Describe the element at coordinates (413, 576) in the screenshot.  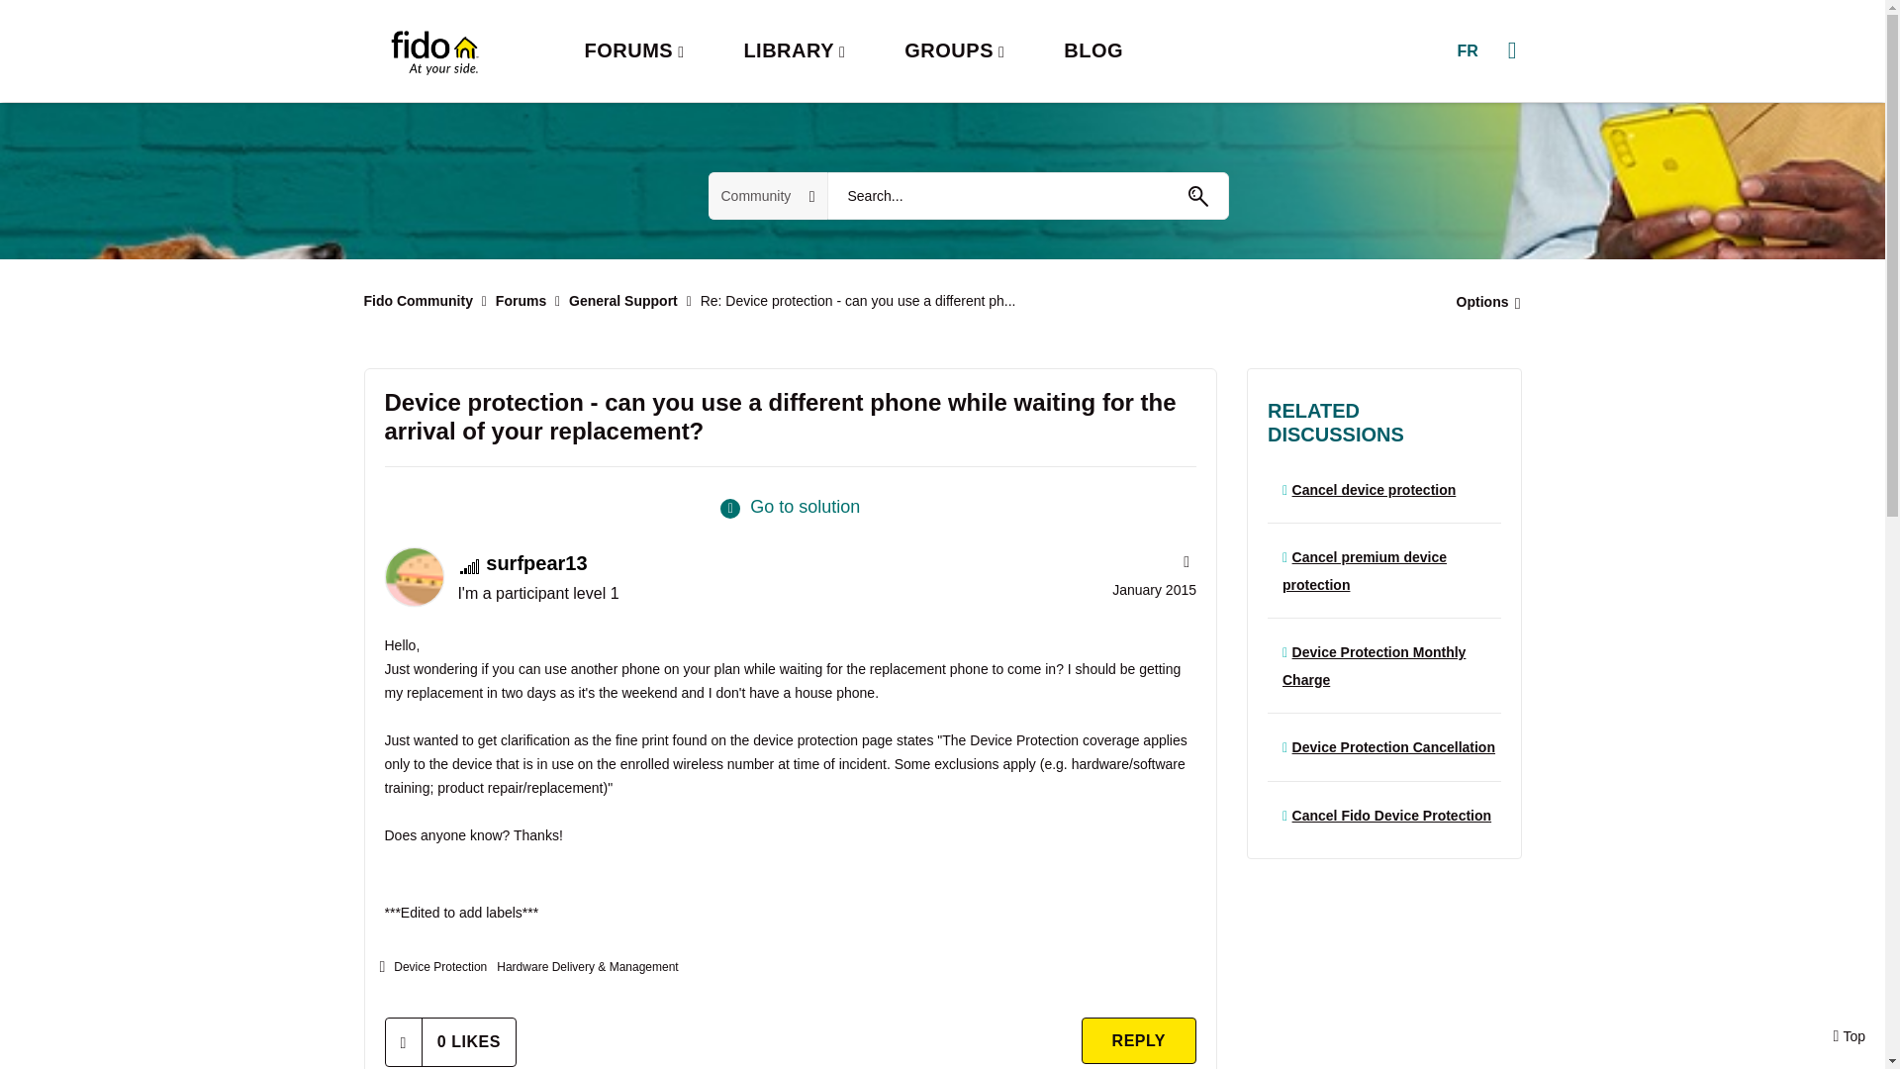
I see `surfpear13` at that location.